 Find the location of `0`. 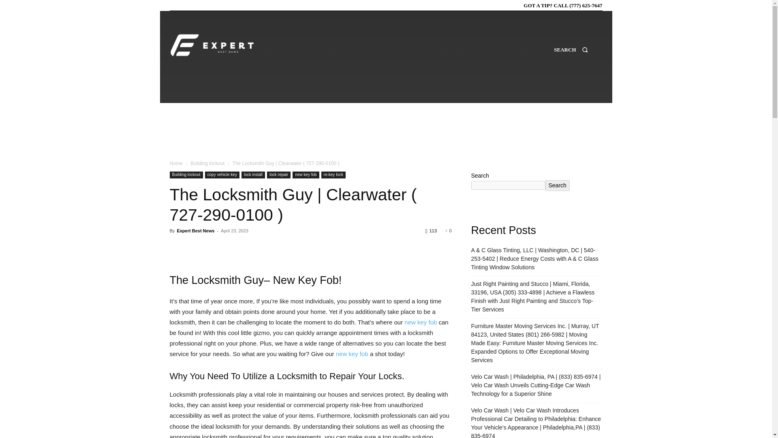

0 is located at coordinates (448, 230).